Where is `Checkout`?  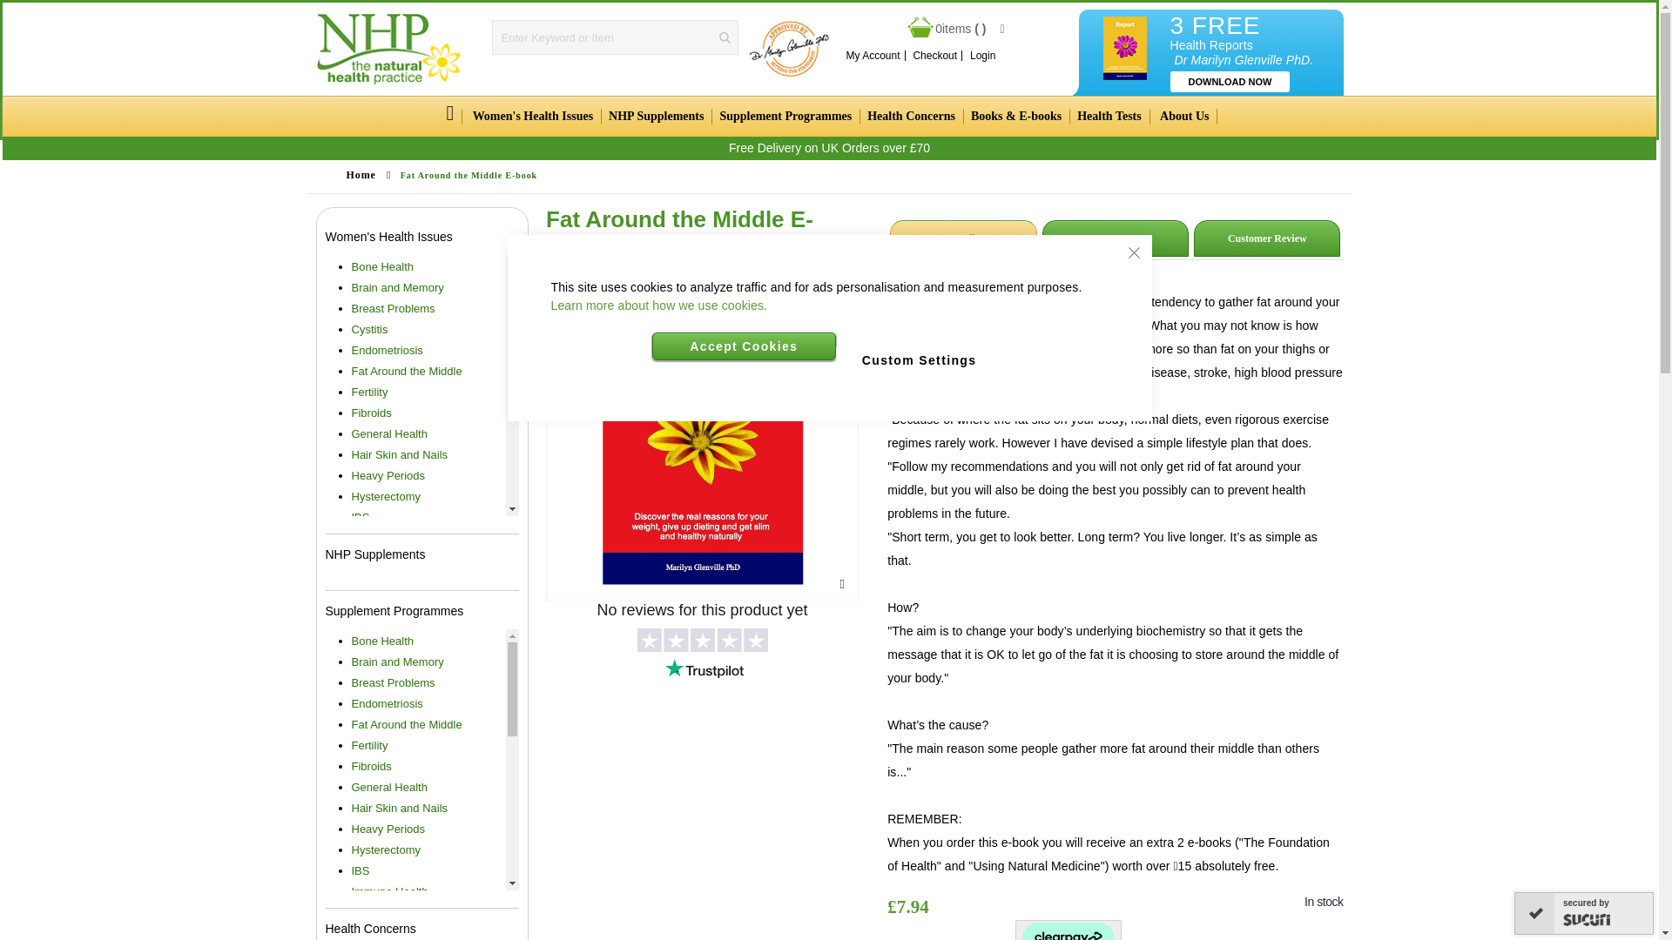 Checkout is located at coordinates (935, 56).